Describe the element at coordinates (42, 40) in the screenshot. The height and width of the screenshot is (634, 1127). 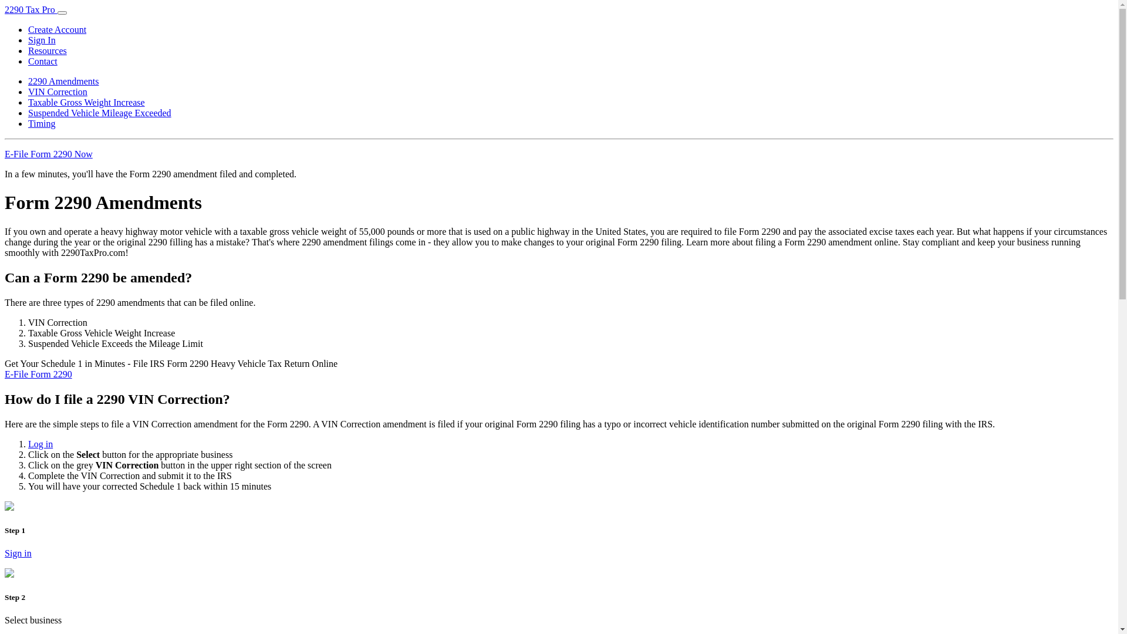
I see `Sign In` at that location.